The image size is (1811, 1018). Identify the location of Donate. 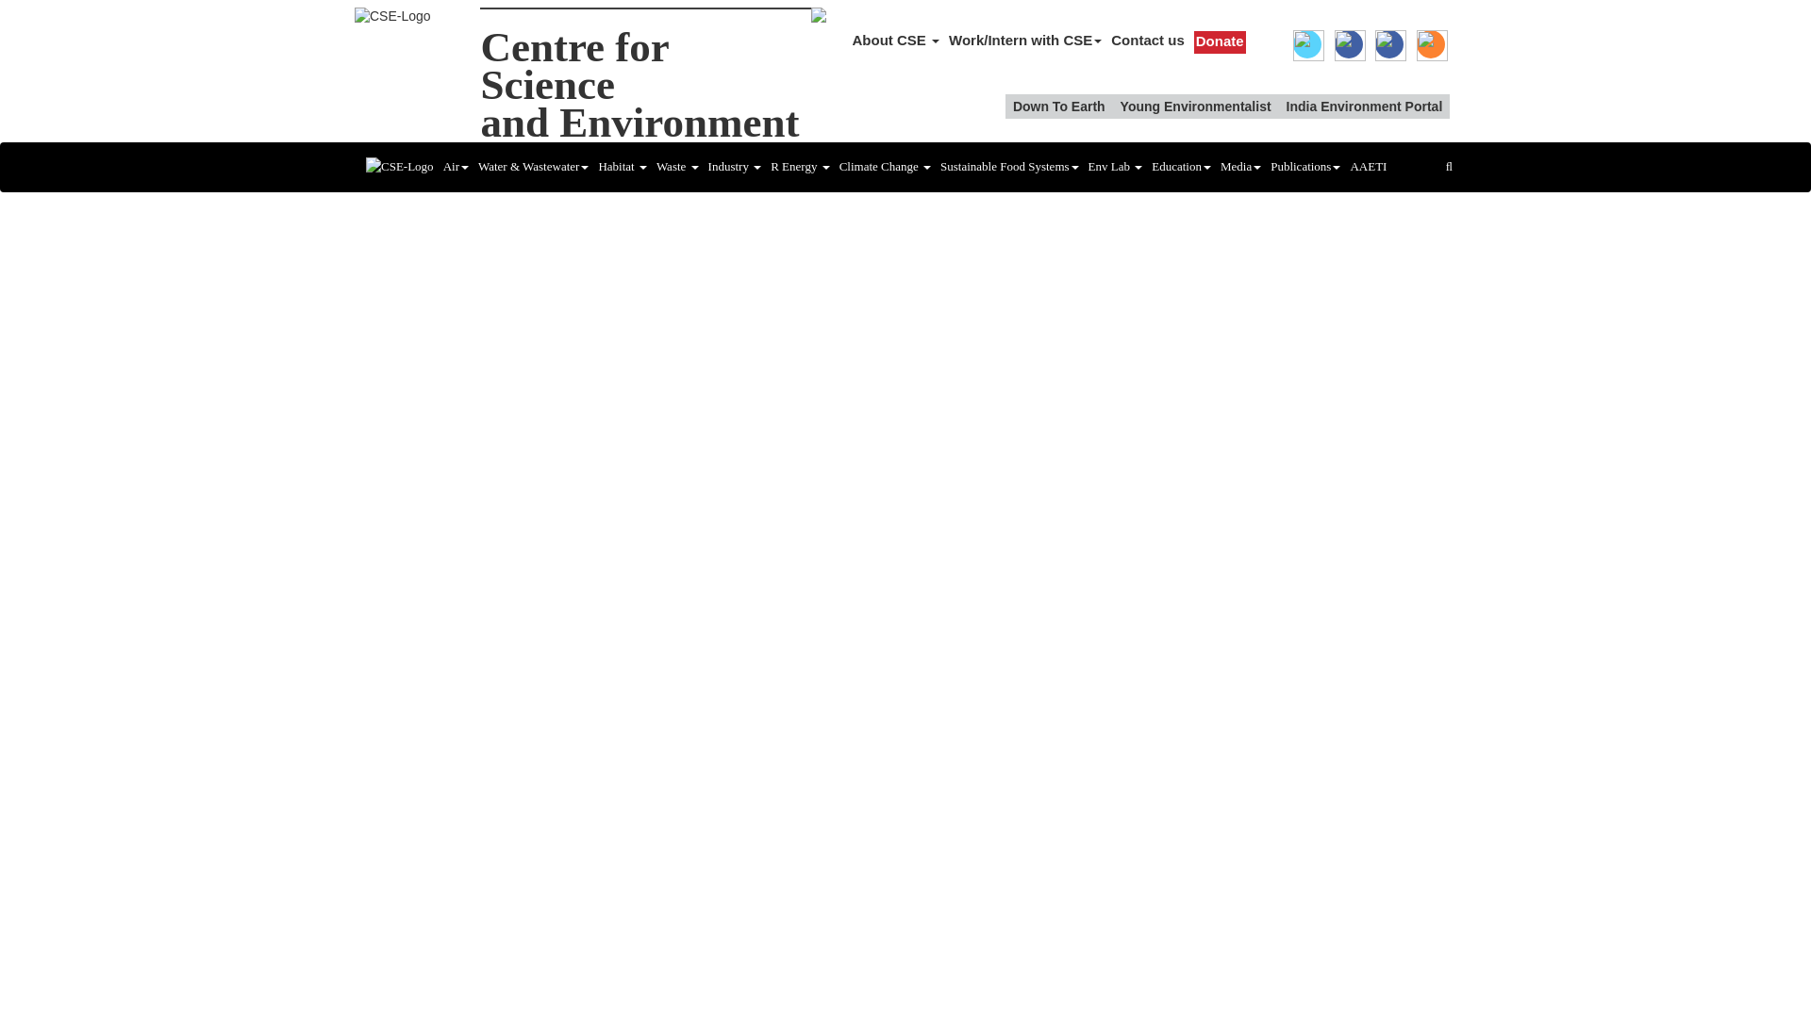
(1221, 41).